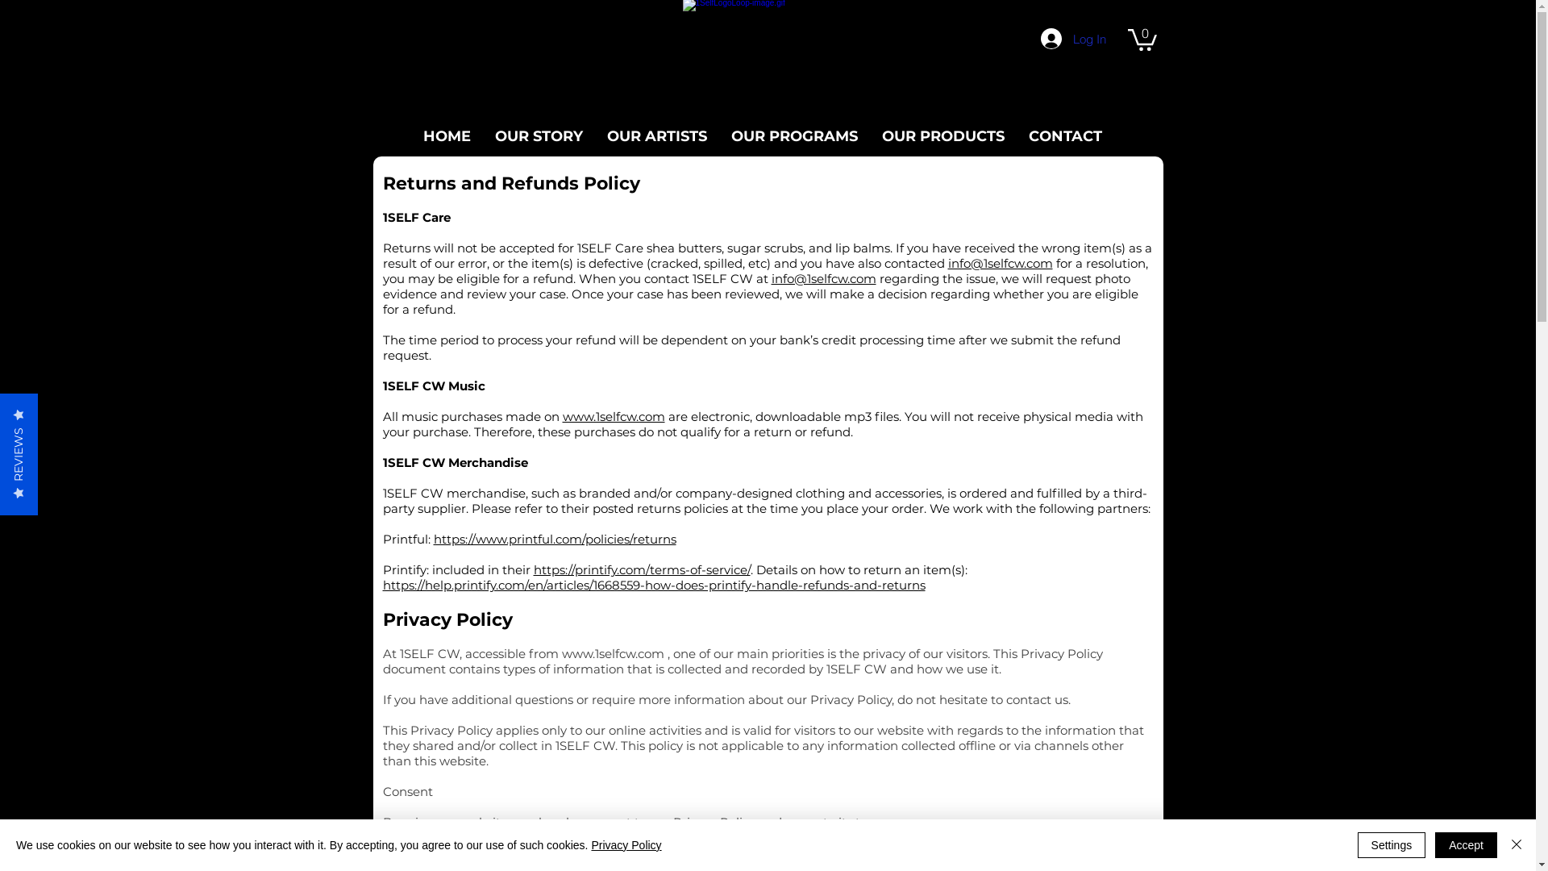 This screenshot has height=871, width=1548. I want to click on www.1selfcw.com, so click(614, 416).